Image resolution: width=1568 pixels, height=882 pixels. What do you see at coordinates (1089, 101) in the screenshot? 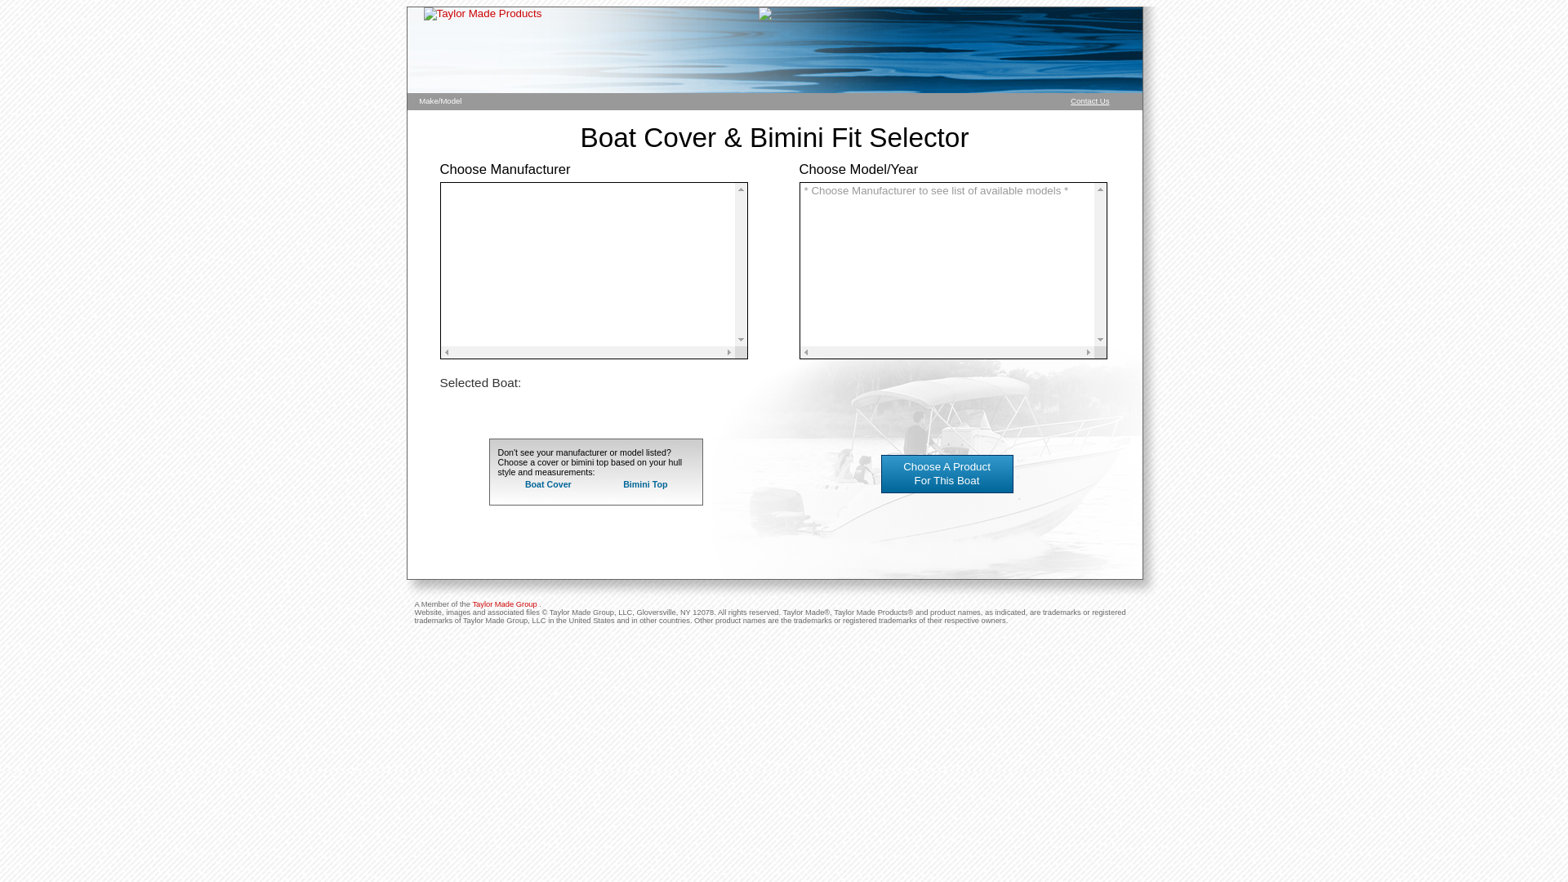
I see `Contact Us` at bounding box center [1089, 101].